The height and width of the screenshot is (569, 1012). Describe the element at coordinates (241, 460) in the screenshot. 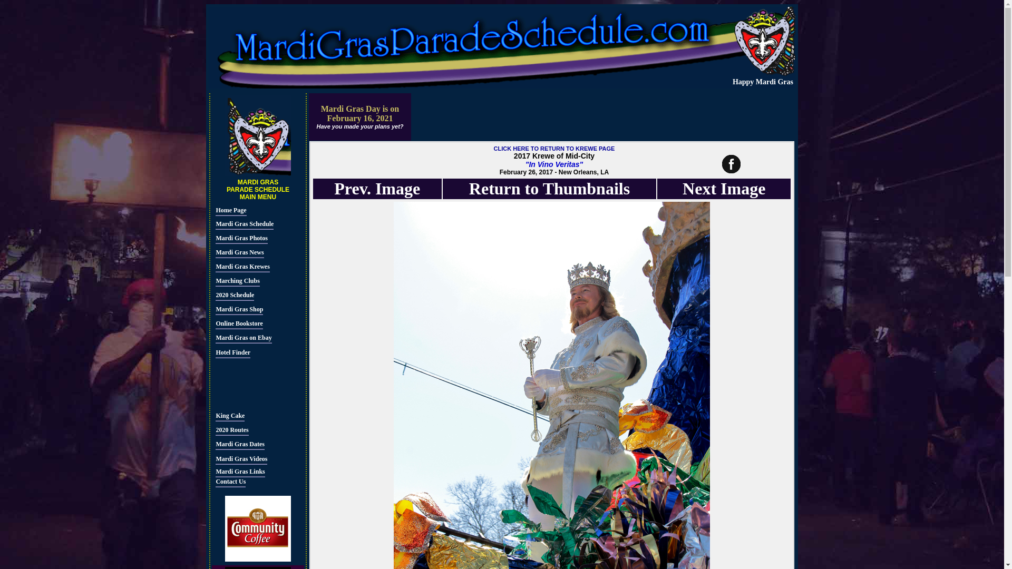

I see `Mardi Gras Videos` at that location.